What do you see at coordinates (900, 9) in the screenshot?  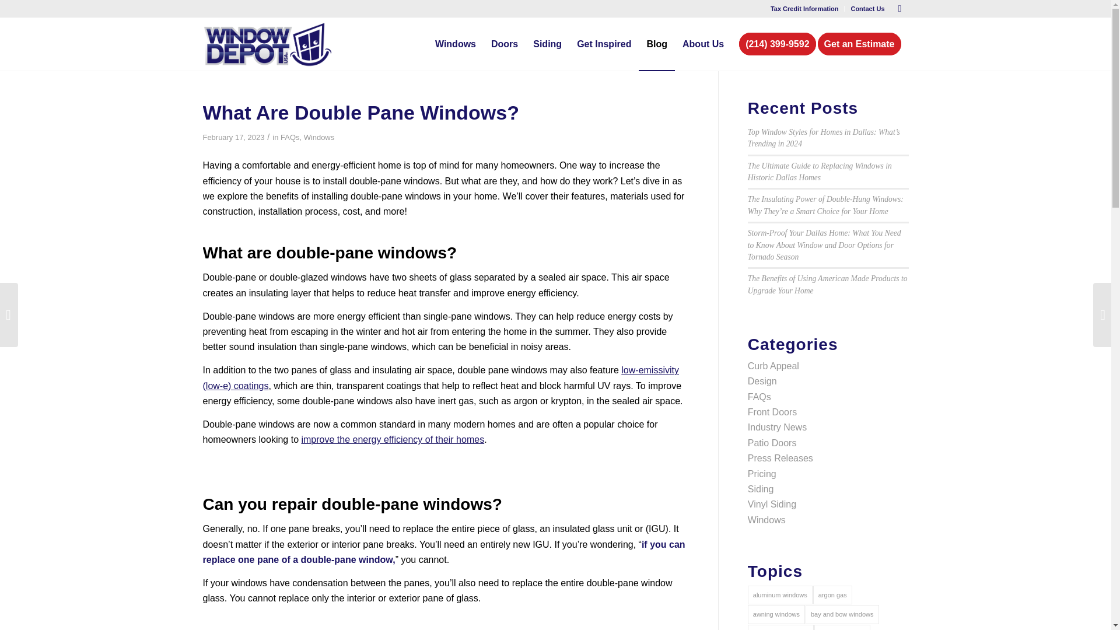 I see `Facebook` at bounding box center [900, 9].